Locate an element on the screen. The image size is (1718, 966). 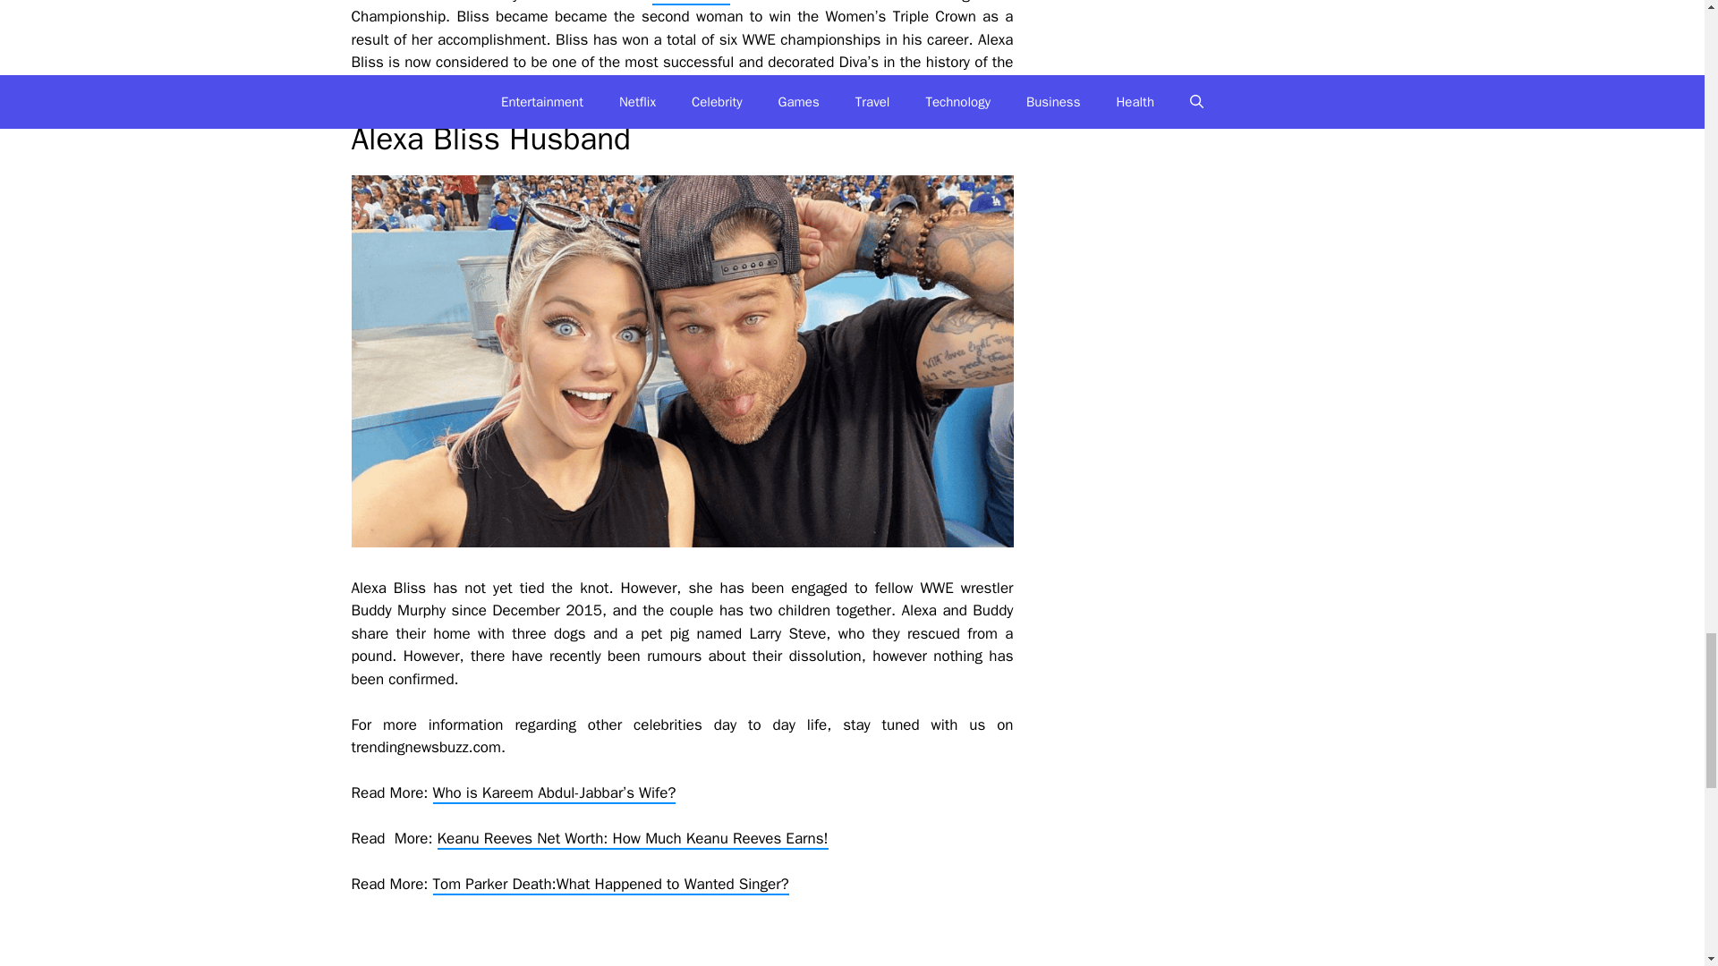
Tom Parker Death:What Happened to Wanted Singer? is located at coordinates (610, 885).